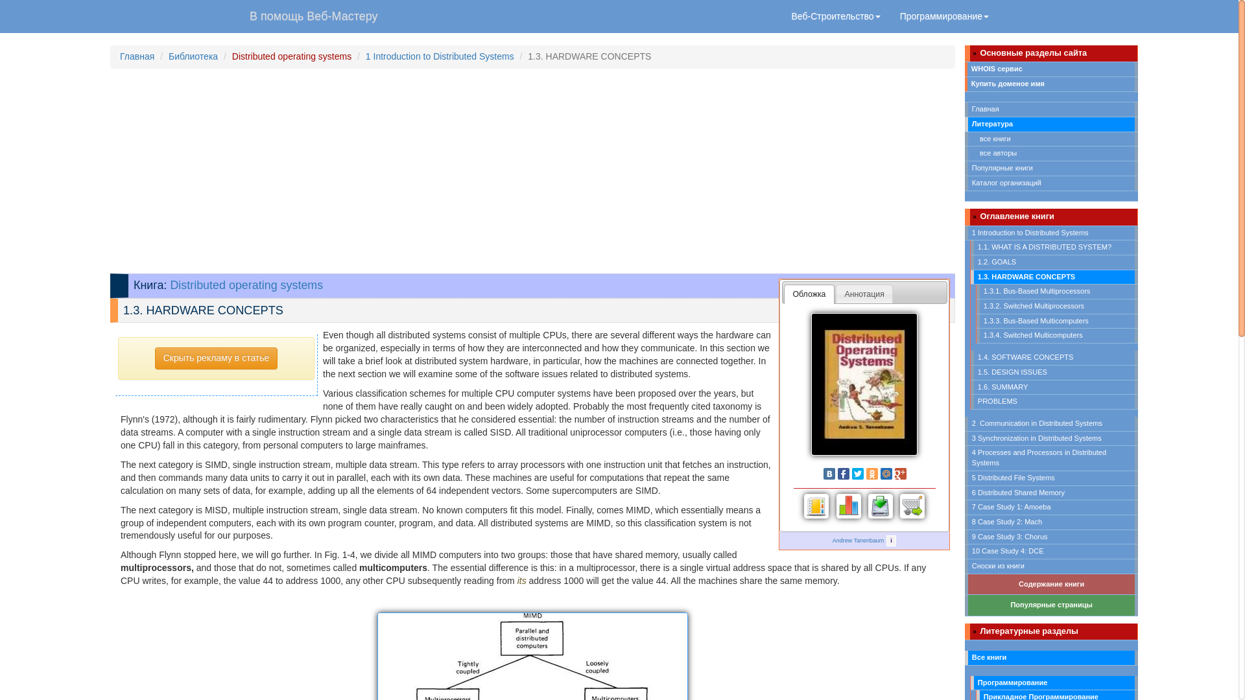  I want to click on Google Plus, so click(900, 473).